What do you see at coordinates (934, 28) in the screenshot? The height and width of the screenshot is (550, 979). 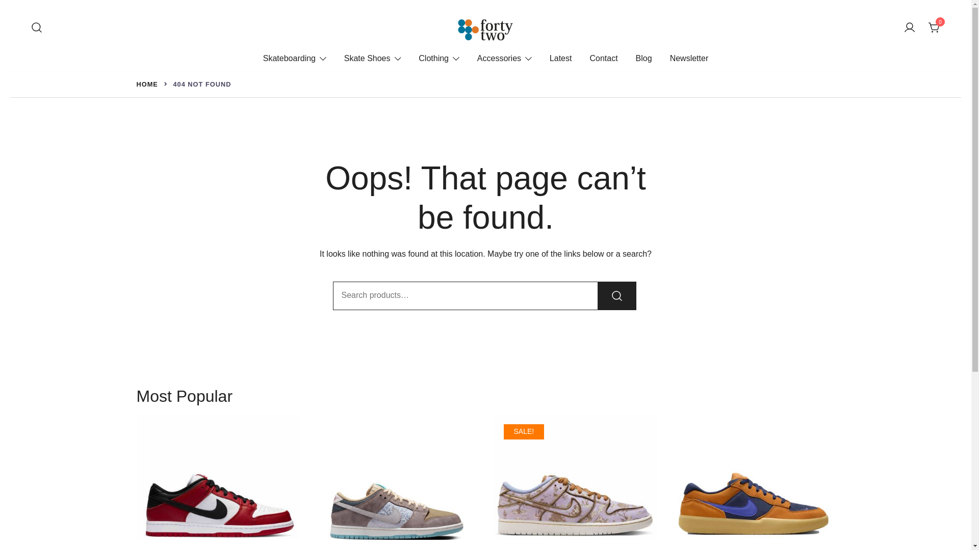 I see `View your shopping cart` at bounding box center [934, 28].